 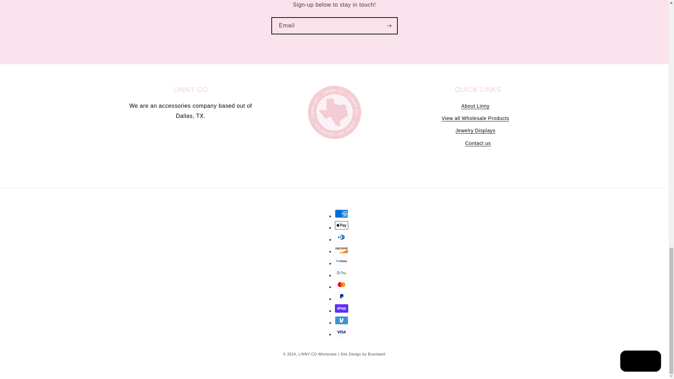 What do you see at coordinates (342, 284) in the screenshot?
I see `Mastercard` at bounding box center [342, 284].